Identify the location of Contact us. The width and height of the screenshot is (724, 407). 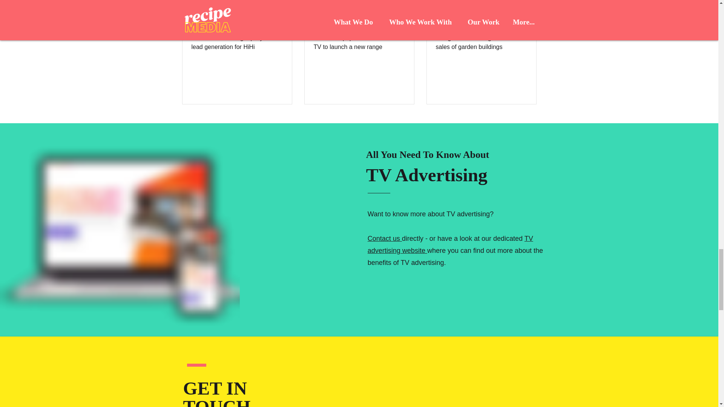
(385, 238).